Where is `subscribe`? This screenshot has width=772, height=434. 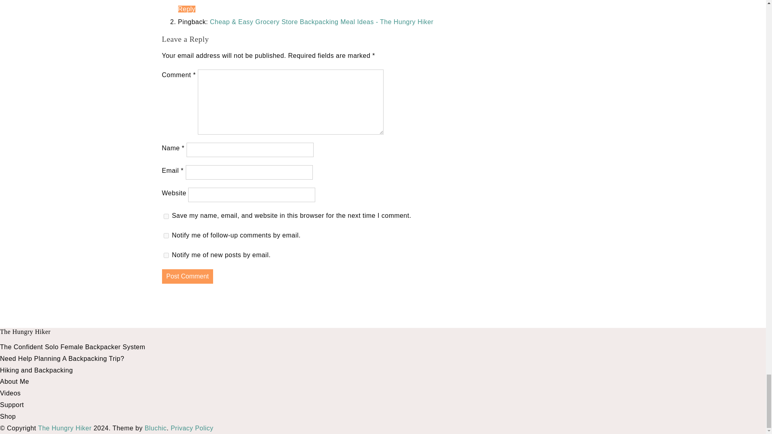
subscribe is located at coordinates (166, 235).